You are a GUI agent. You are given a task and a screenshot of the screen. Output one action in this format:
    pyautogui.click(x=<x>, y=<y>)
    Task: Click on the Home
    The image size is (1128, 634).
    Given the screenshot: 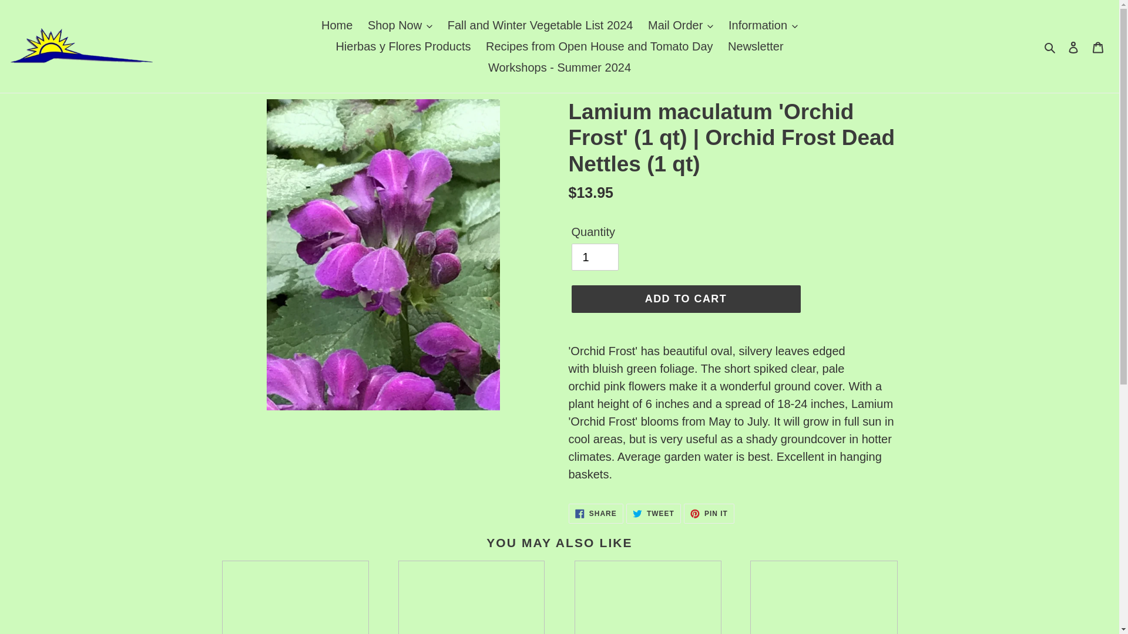 What is the action you would take?
    pyautogui.click(x=337, y=25)
    